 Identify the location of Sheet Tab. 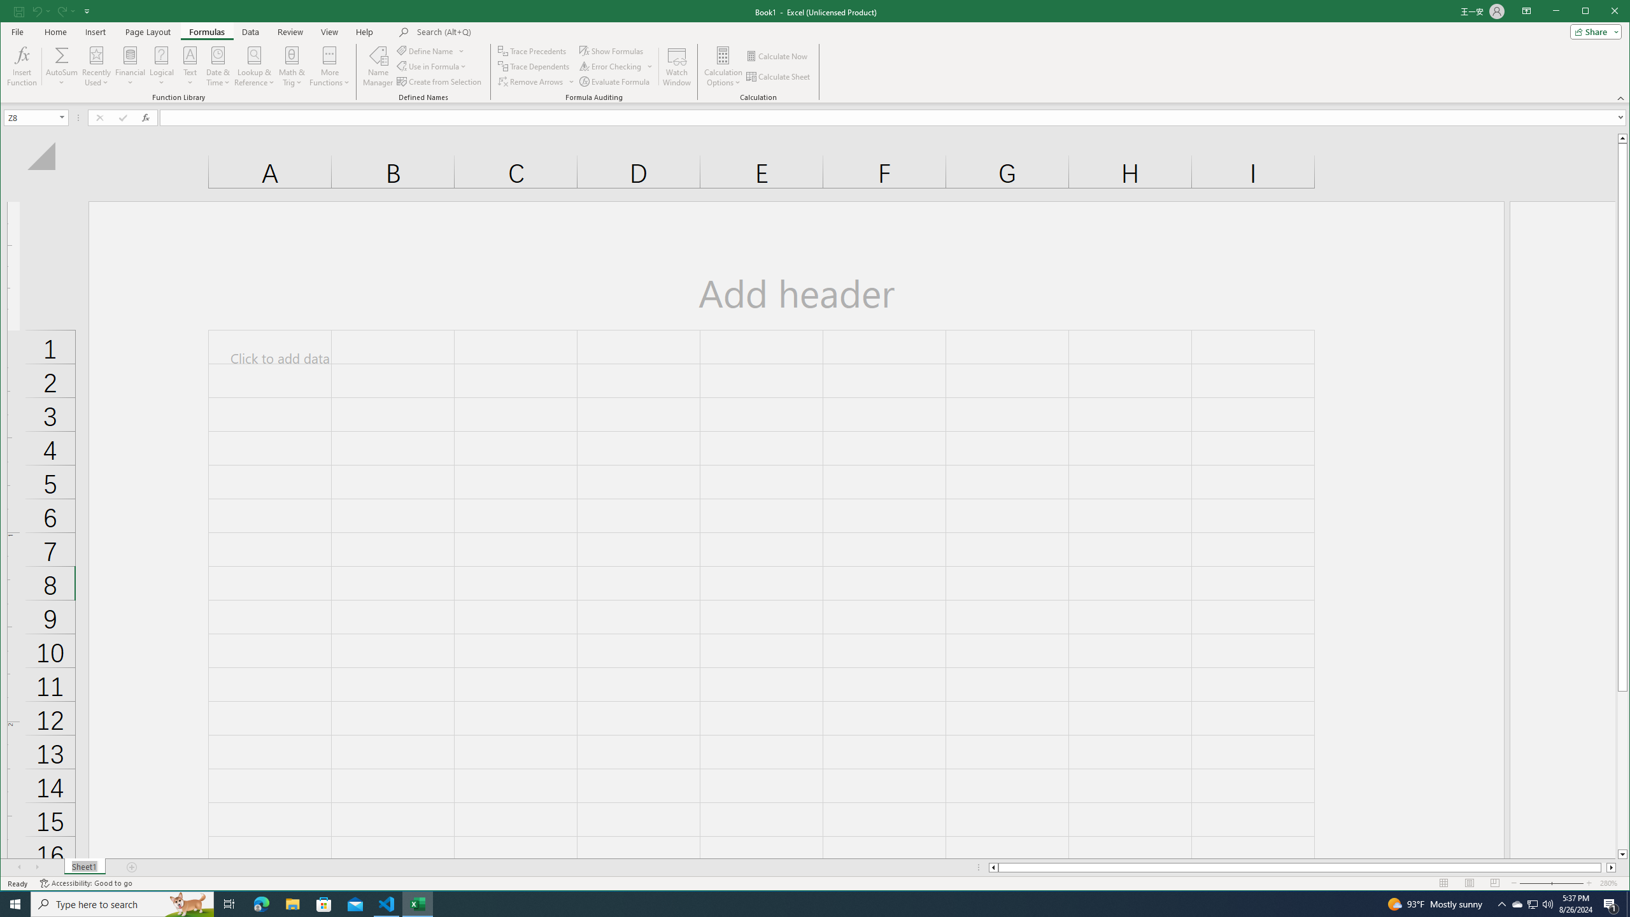
(84, 867).